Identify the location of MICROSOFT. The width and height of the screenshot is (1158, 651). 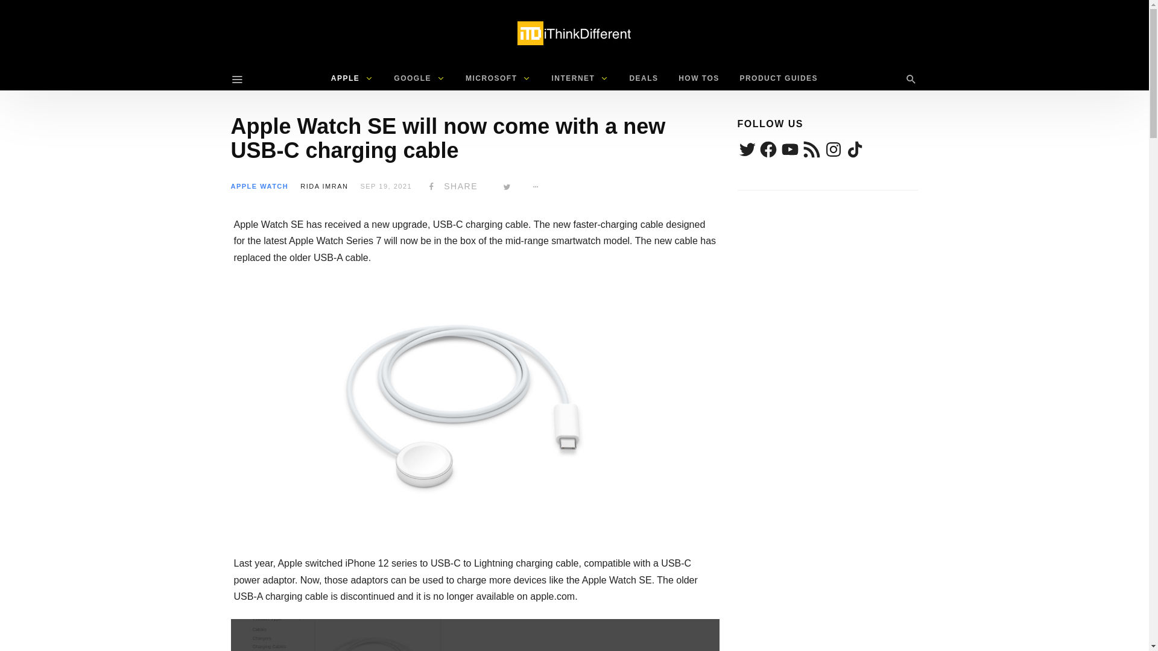
(498, 78).